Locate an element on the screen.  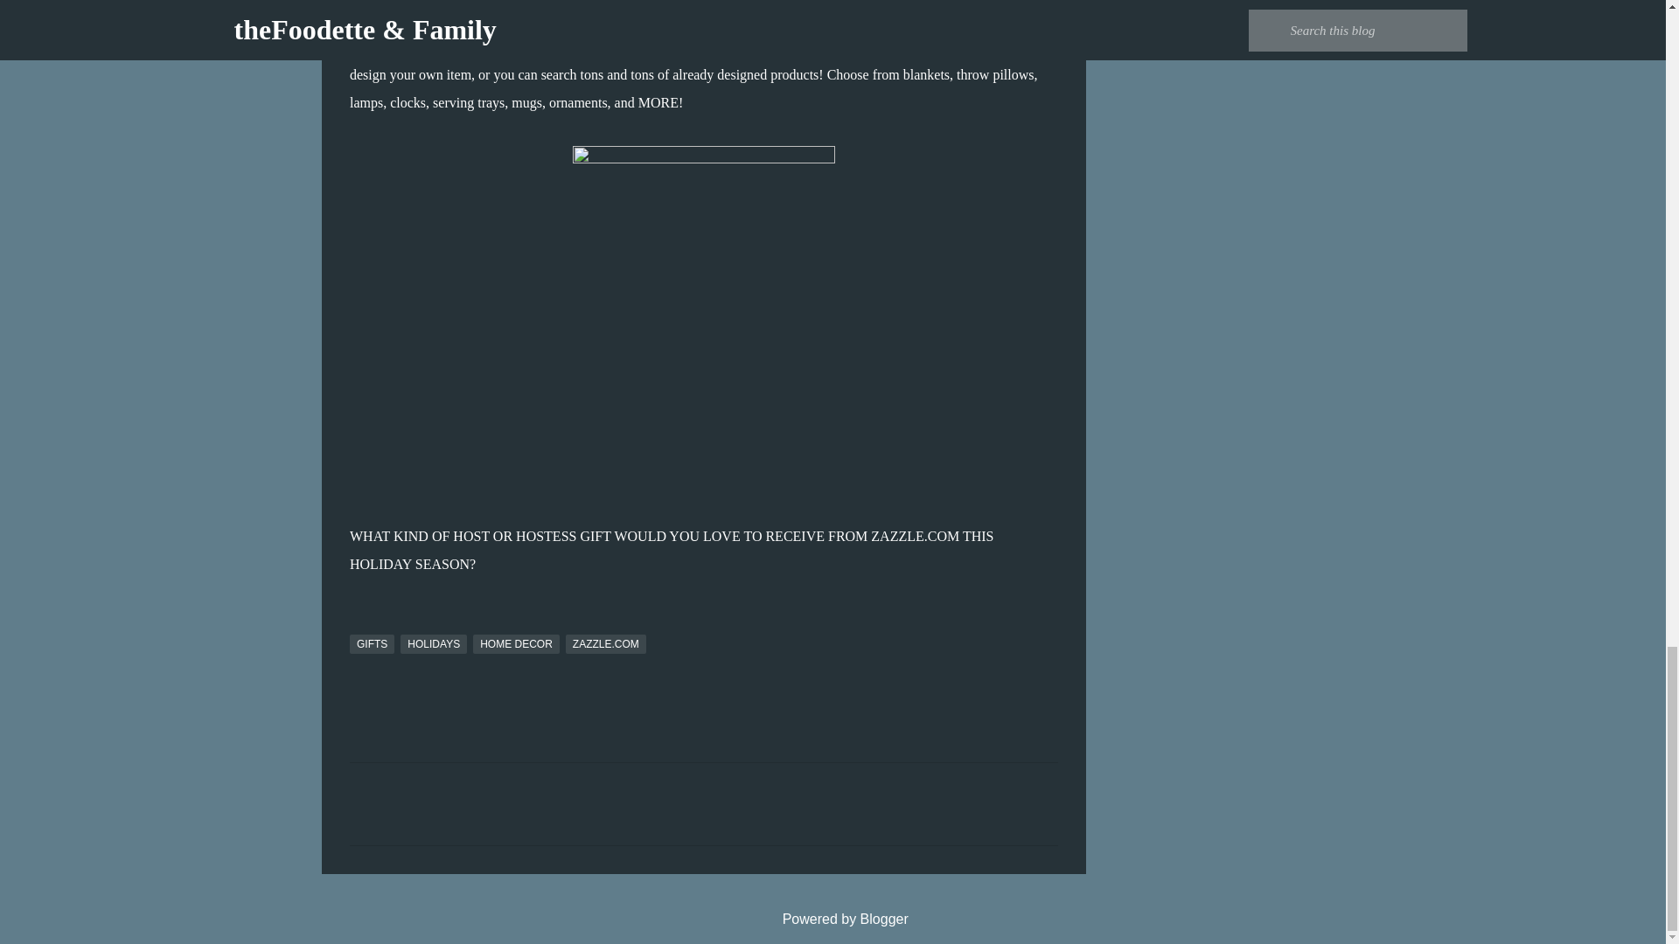
Zazzle.com is located at coordinates (960, 46).